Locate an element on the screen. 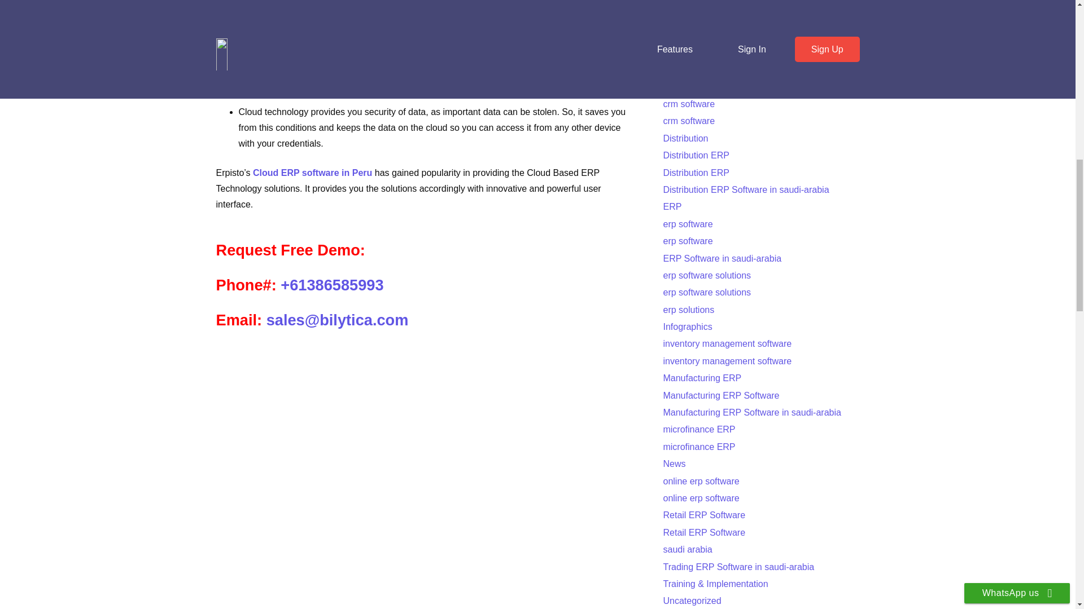 This screenshot has height=609, width=1084. cloud accounting software is located at coordinates (715, 35).